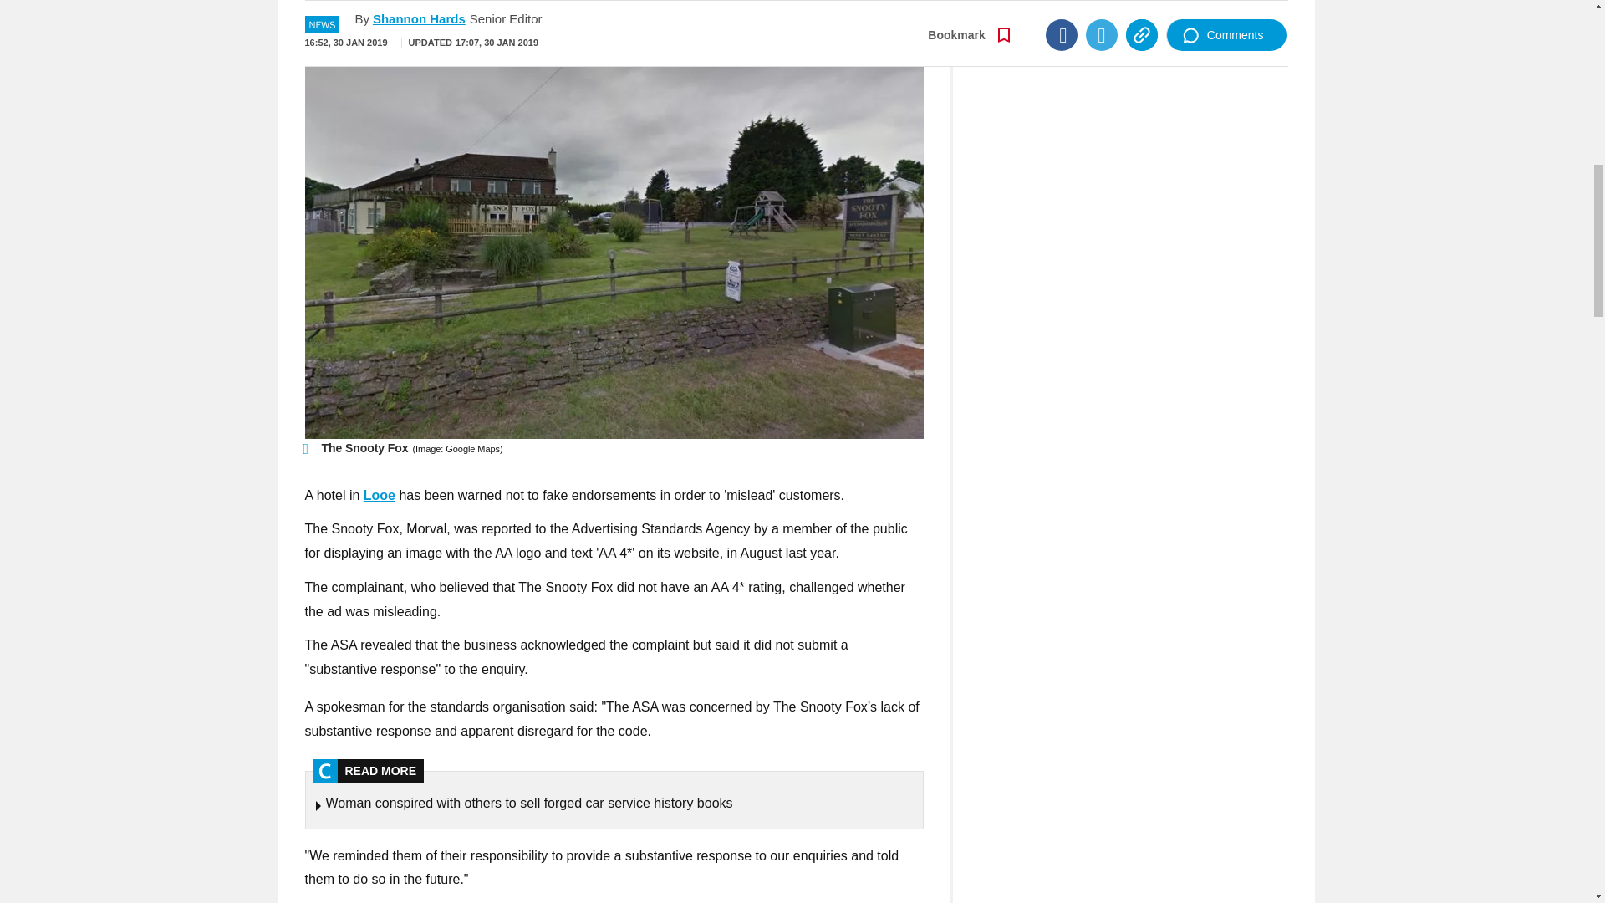  What do you see at coordinates (804, 2) in the screenshot?
I see `Go` at bounding box center [804, 2].